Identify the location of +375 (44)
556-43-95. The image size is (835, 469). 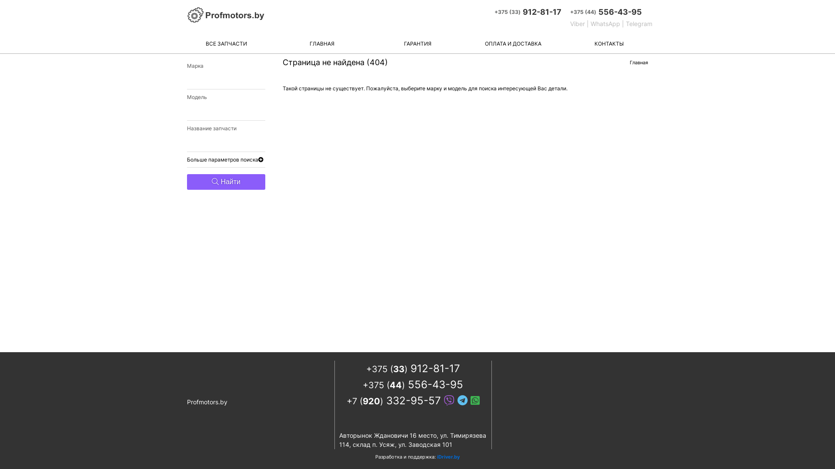
(611, 12).